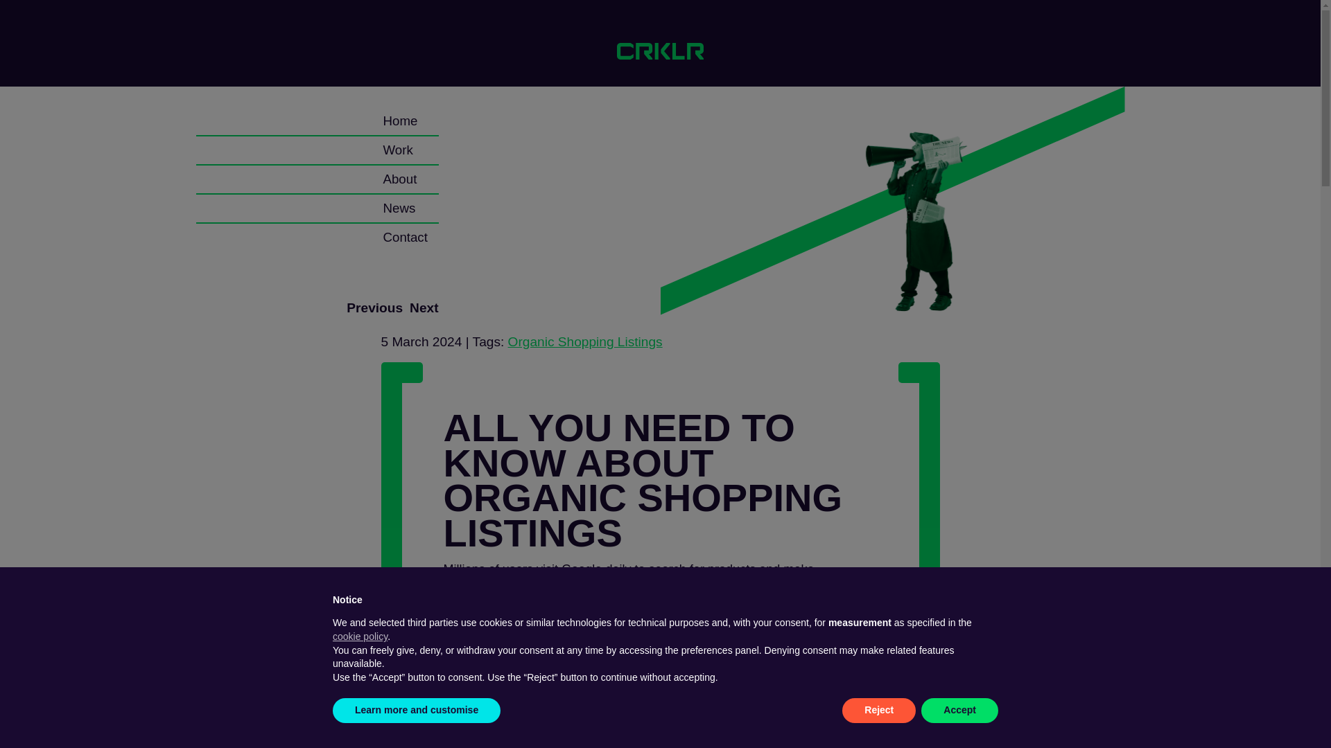  I want to click on Previous, so click(374, 308).